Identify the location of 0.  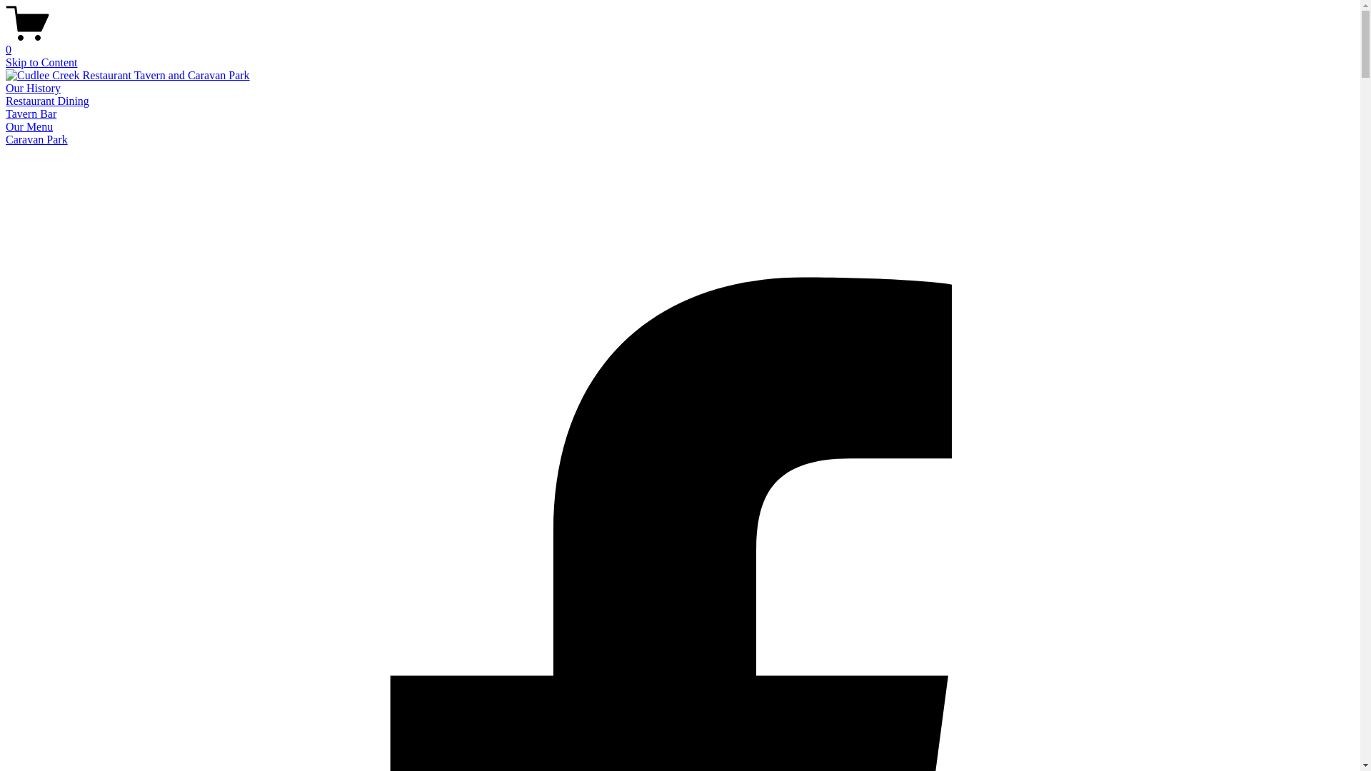
(680, 44).